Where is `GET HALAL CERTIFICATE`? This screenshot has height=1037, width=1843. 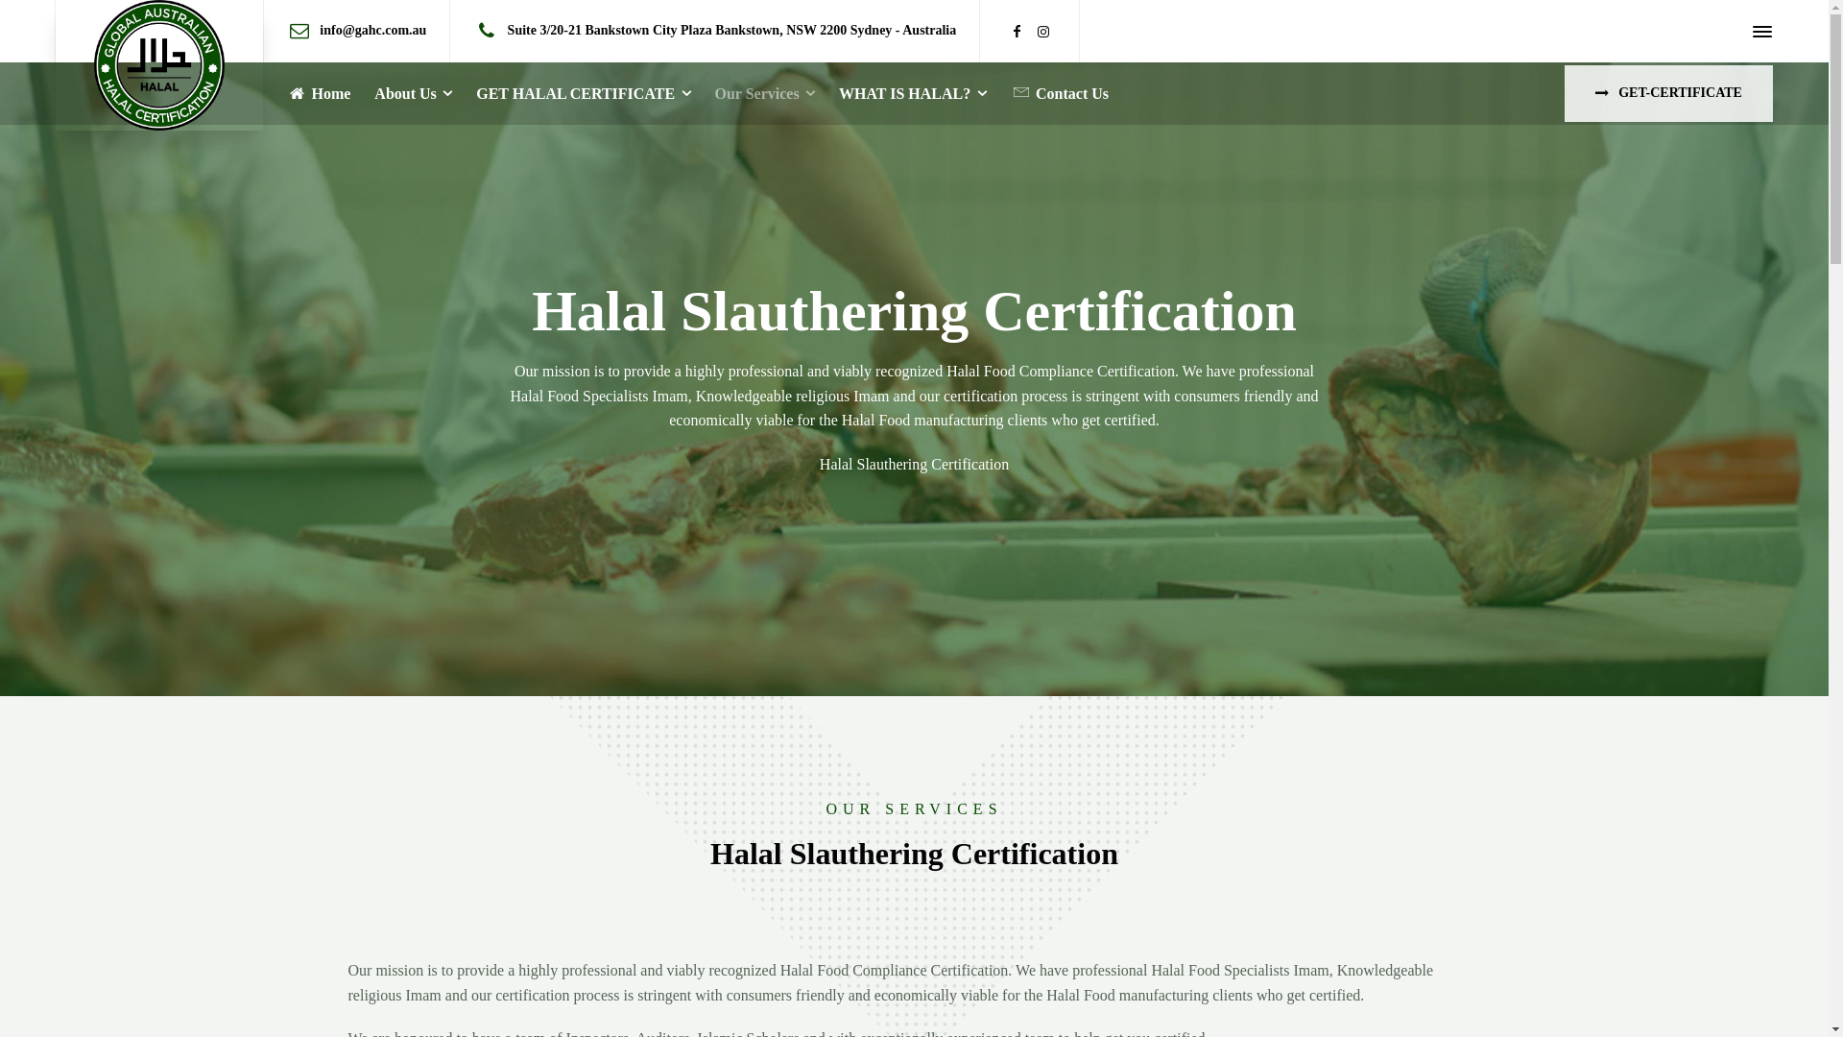 GET HALAL CERTIFICATE is located at coordinates (584, 94).